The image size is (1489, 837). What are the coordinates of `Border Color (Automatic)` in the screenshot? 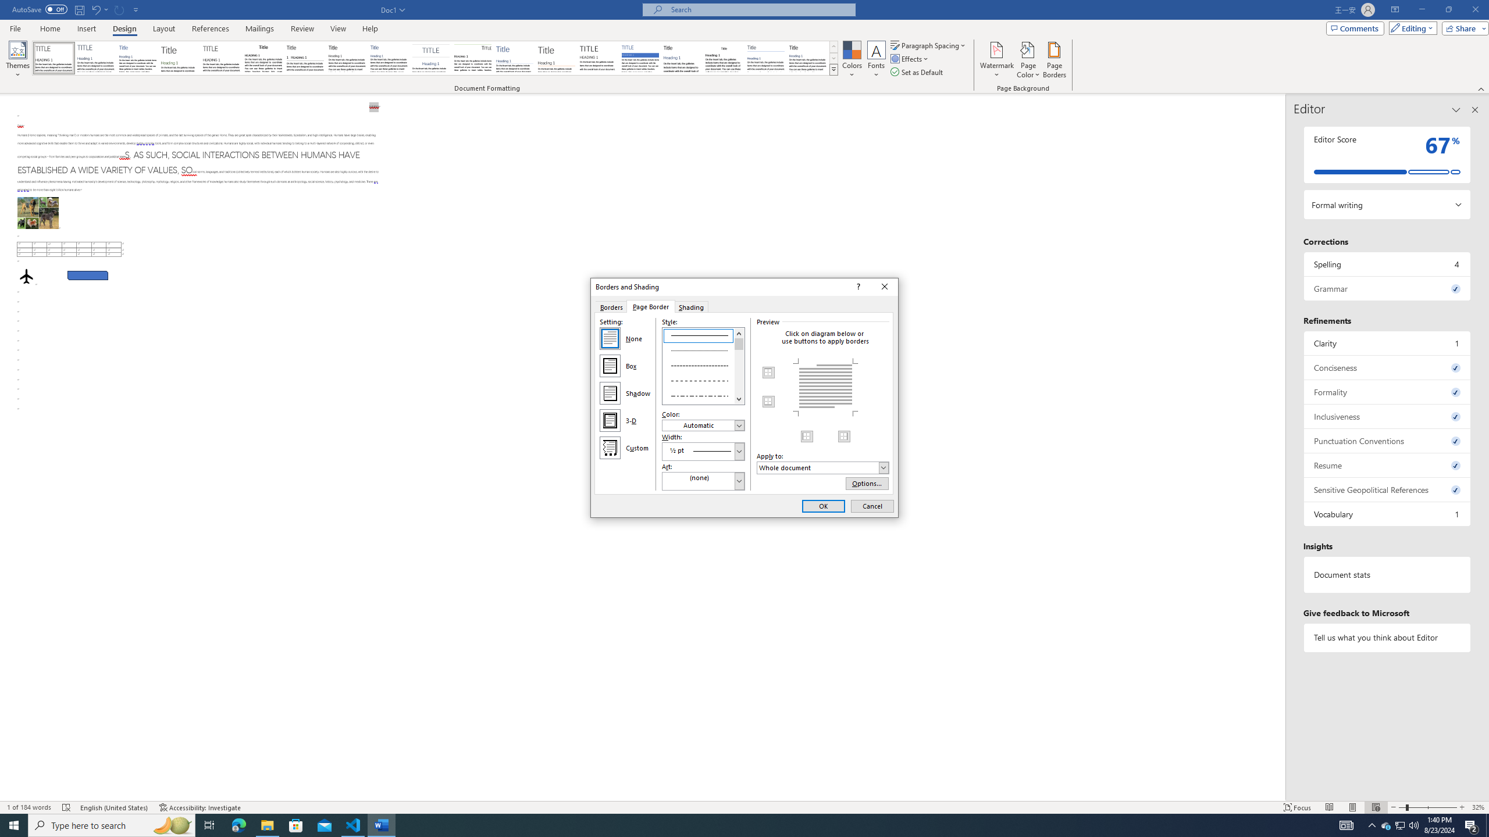 It's located at (704, 425).